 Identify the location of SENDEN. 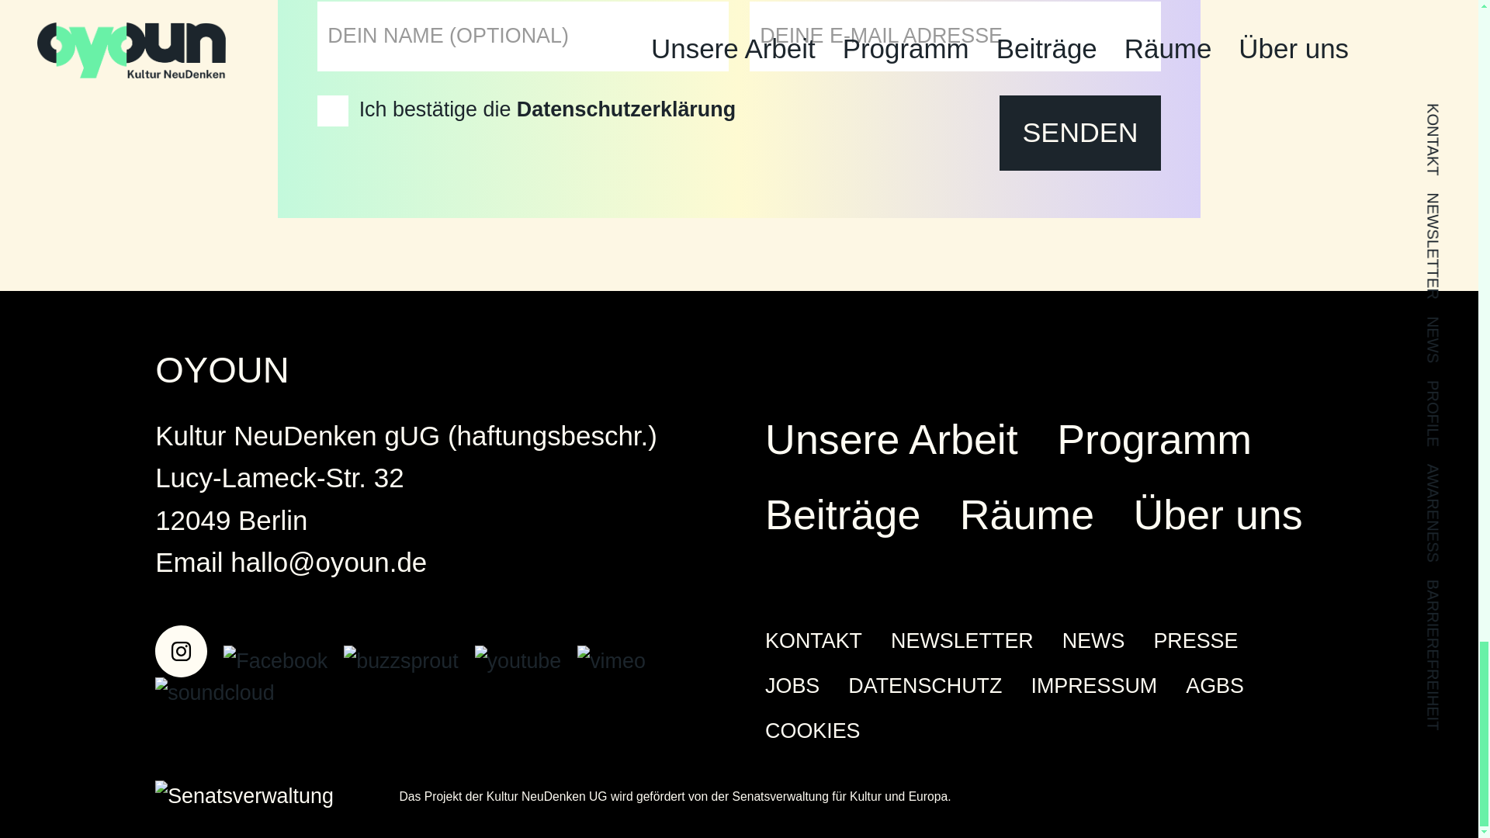
(1080, 133).